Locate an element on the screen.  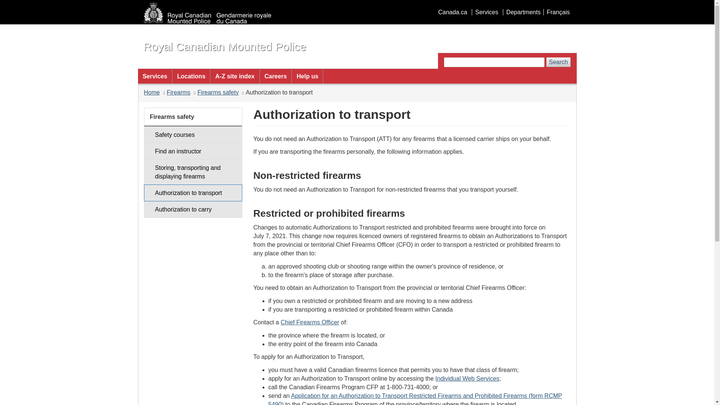
Home is located at coordinates (225, 46).